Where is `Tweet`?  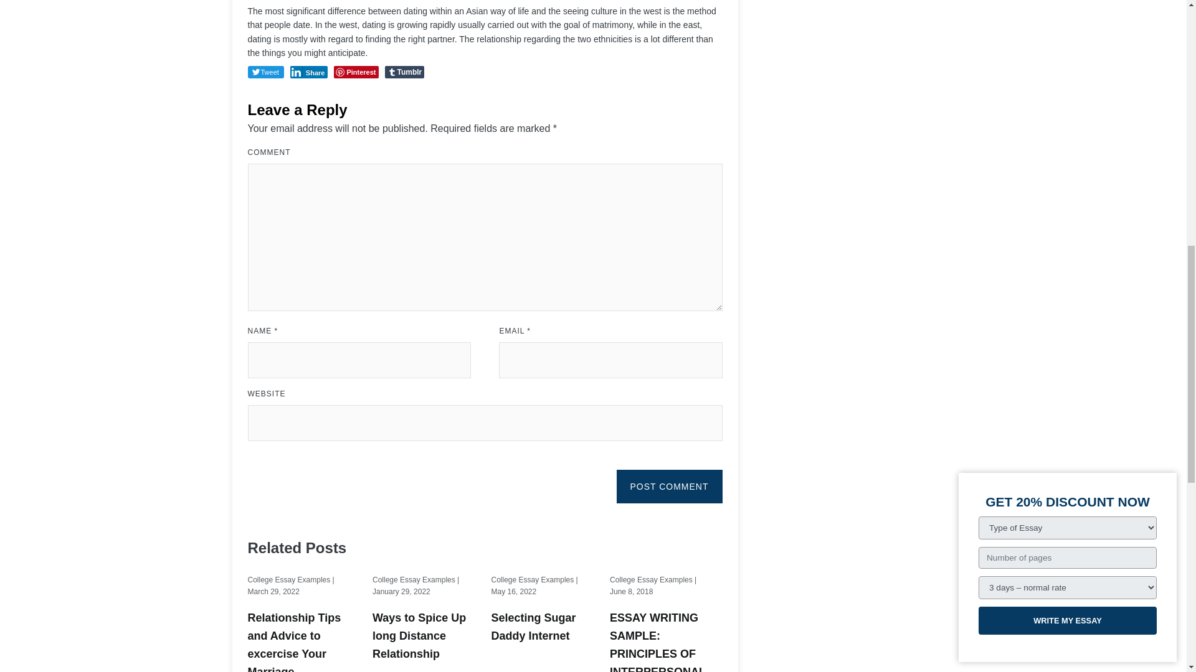
Tweet is located at coordinates (265, 72).